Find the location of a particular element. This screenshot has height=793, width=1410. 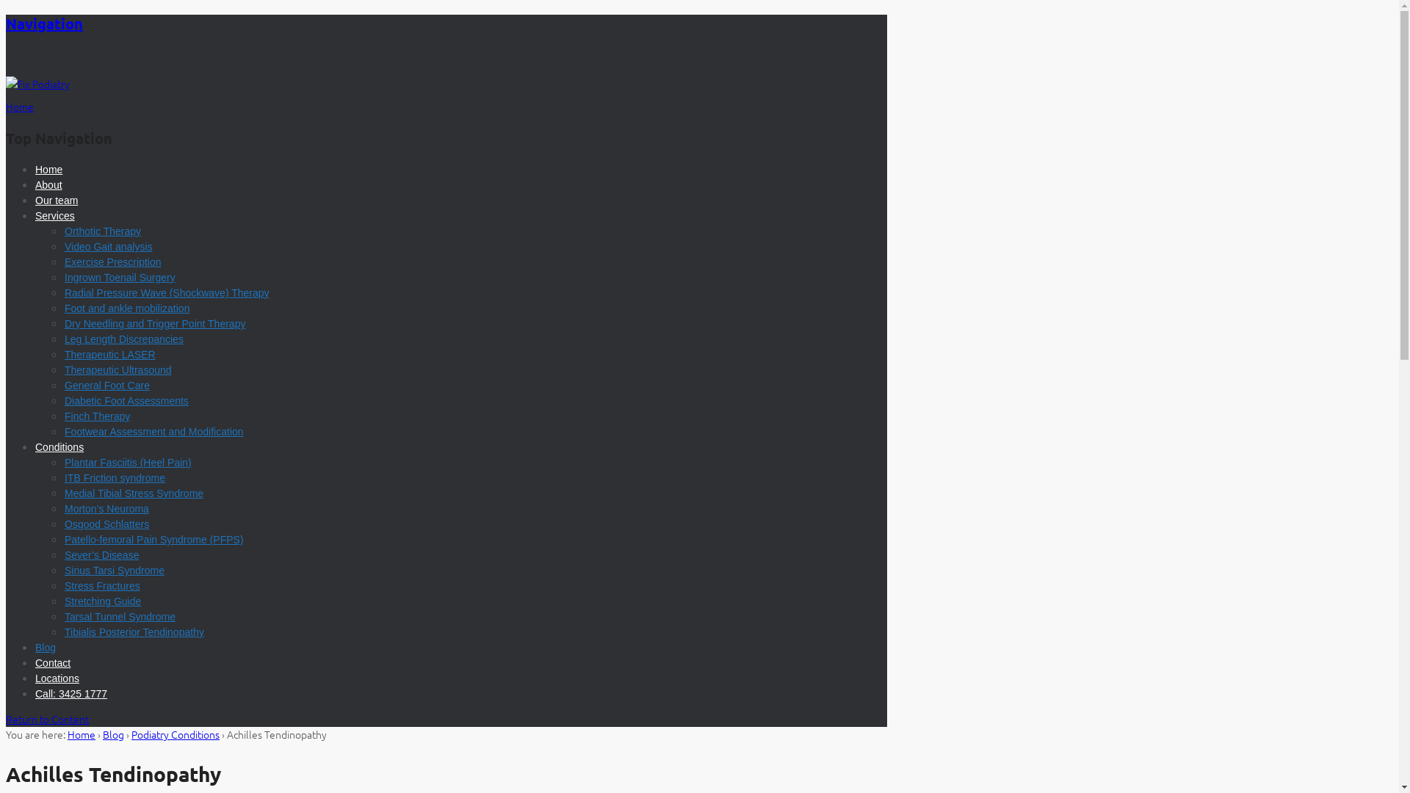

Medial Tibial Stress Syndrome is located at coordinates (134, 493).